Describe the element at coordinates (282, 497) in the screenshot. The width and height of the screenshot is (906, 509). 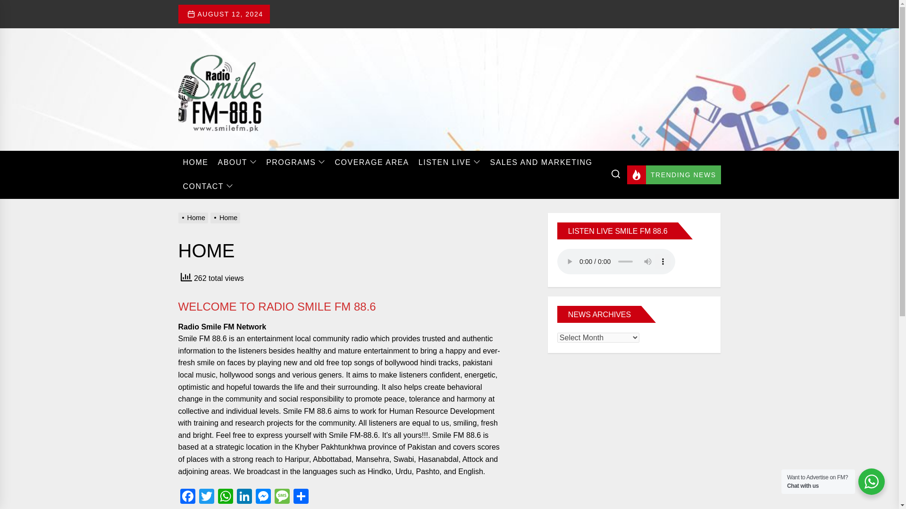
I see `Message` at that location.